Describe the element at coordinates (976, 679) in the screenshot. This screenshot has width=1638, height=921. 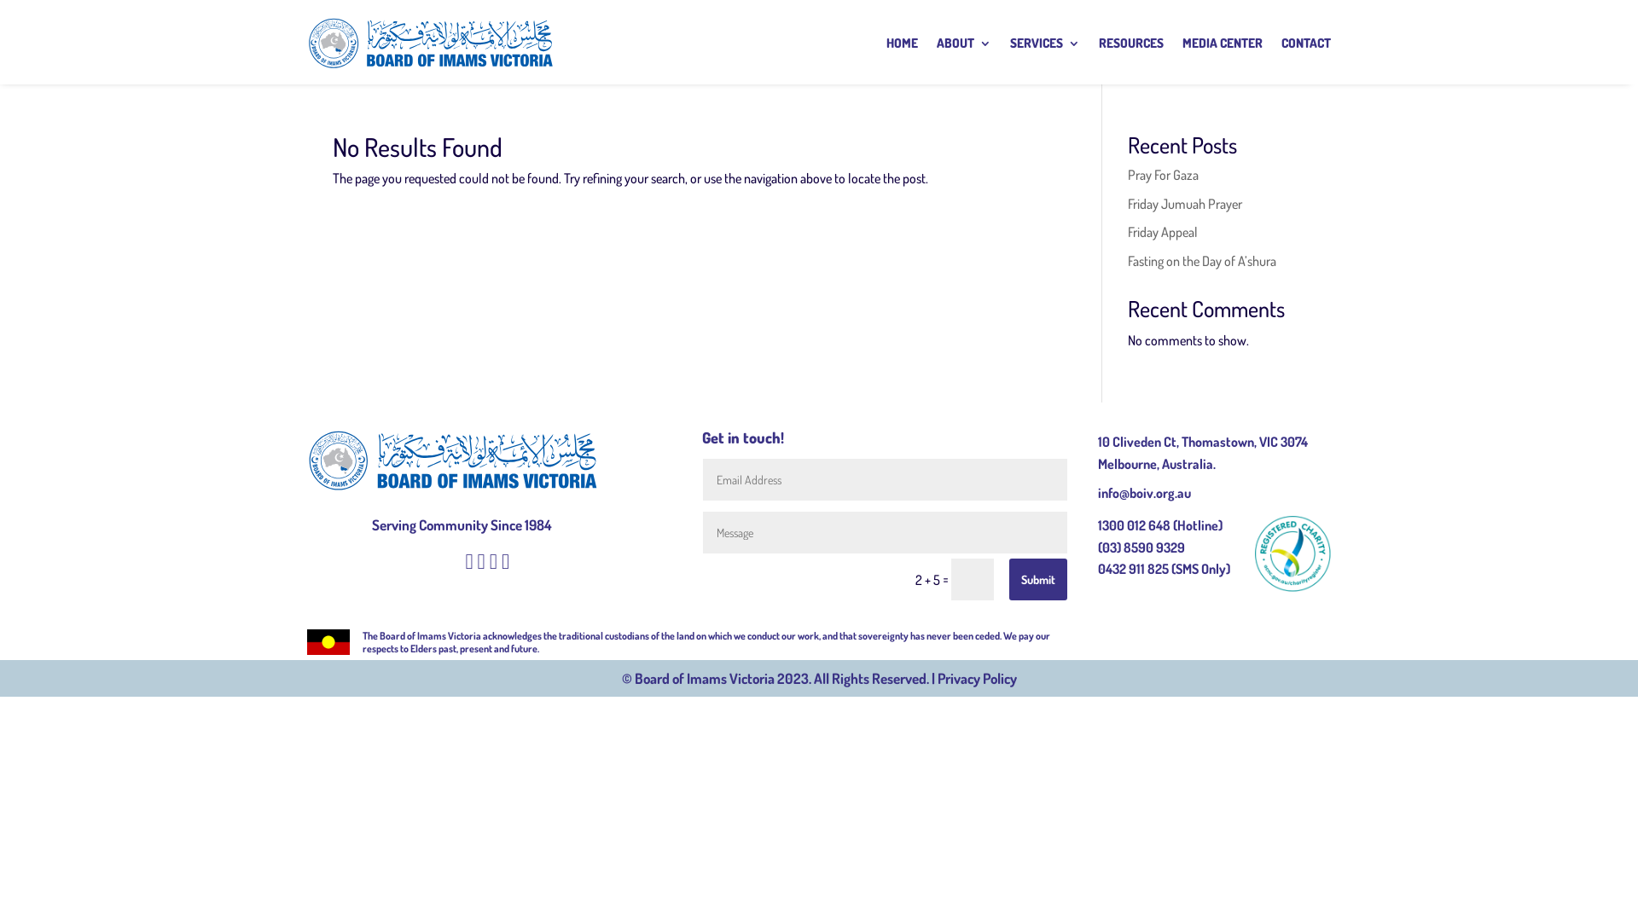
I see `Privacy Policy` at that location.